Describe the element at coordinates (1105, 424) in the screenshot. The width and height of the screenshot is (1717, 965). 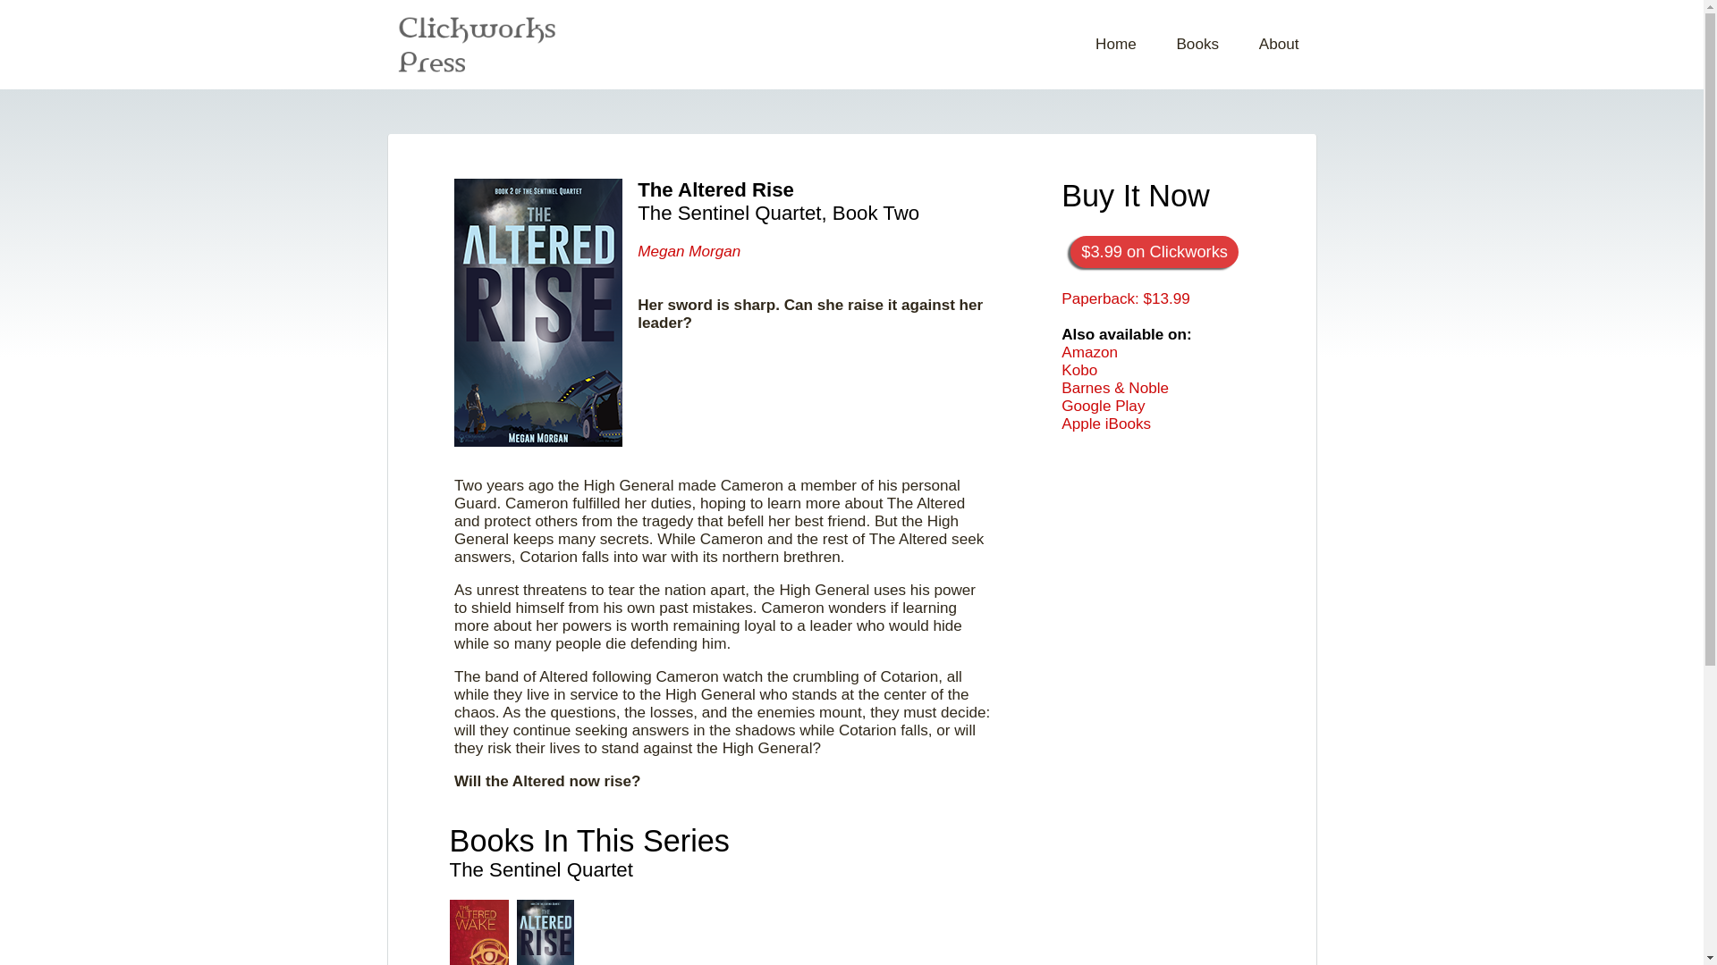
I see `Apple iBooks` at that location.